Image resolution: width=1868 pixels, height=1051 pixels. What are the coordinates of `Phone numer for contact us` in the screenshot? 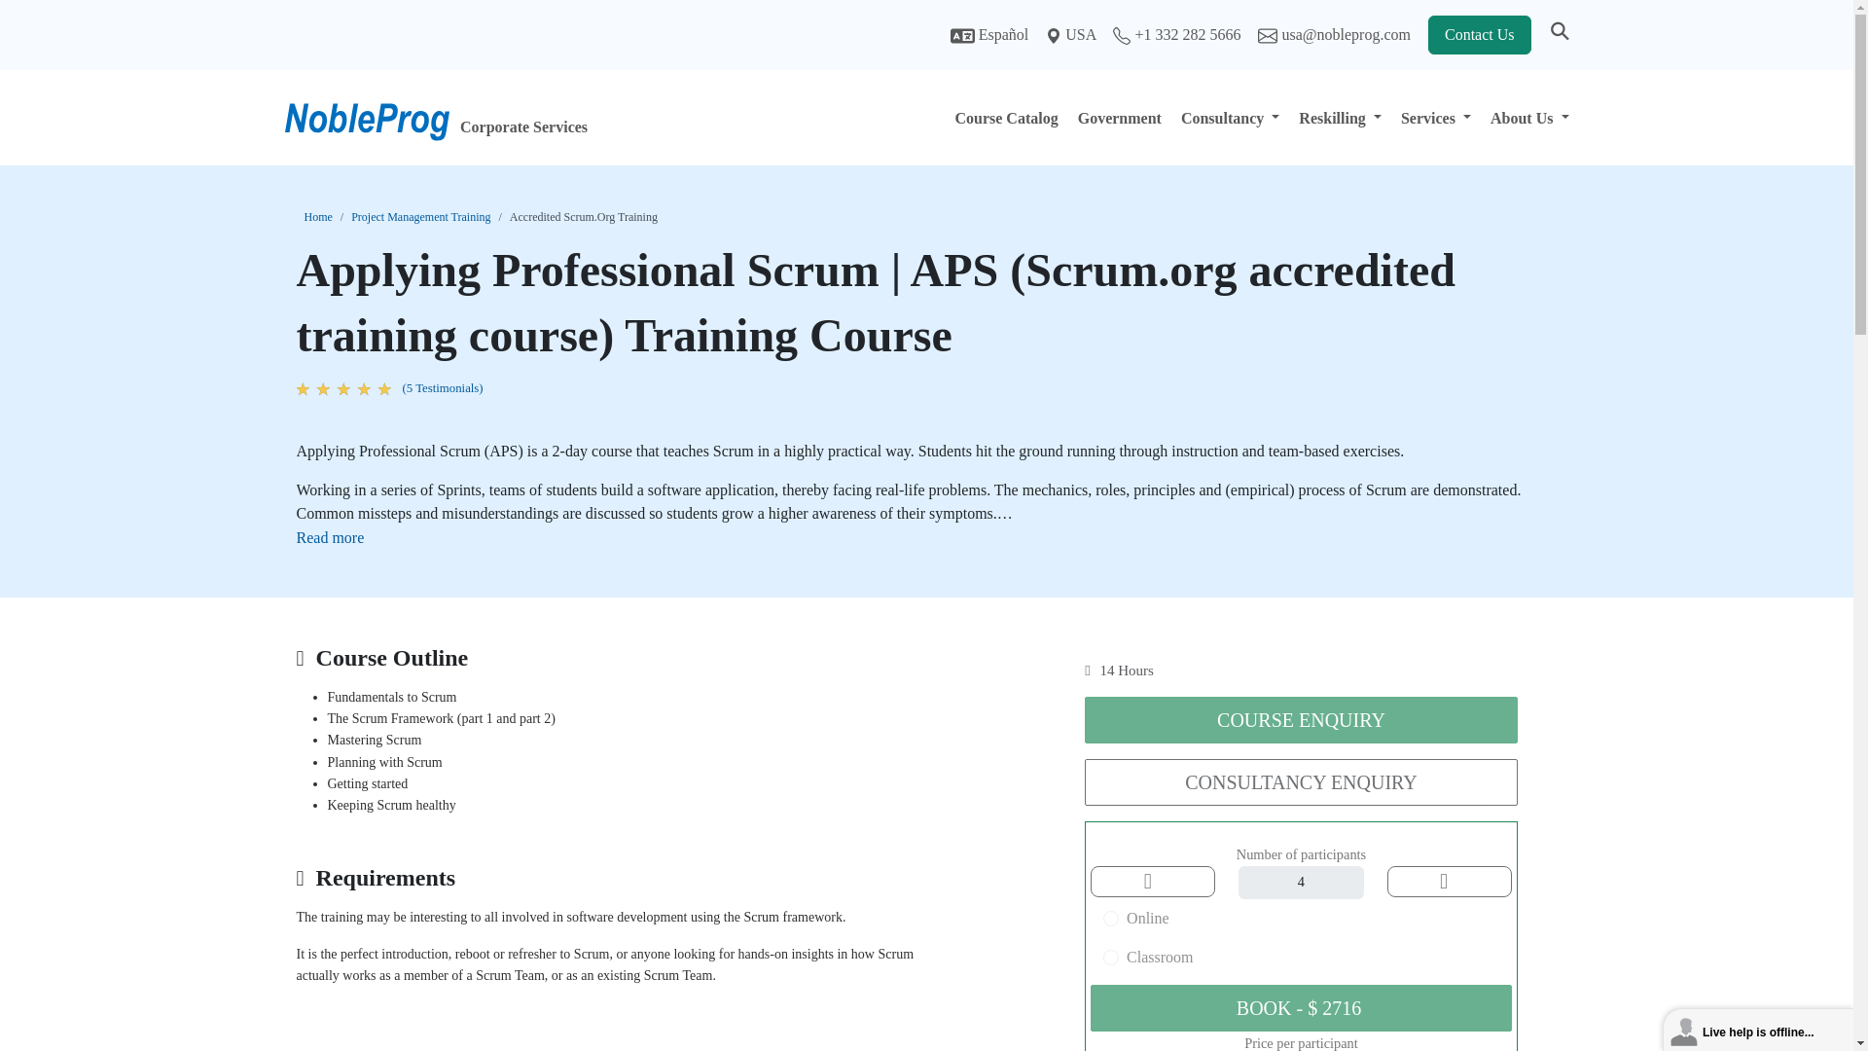 It's located at (1178, 35).